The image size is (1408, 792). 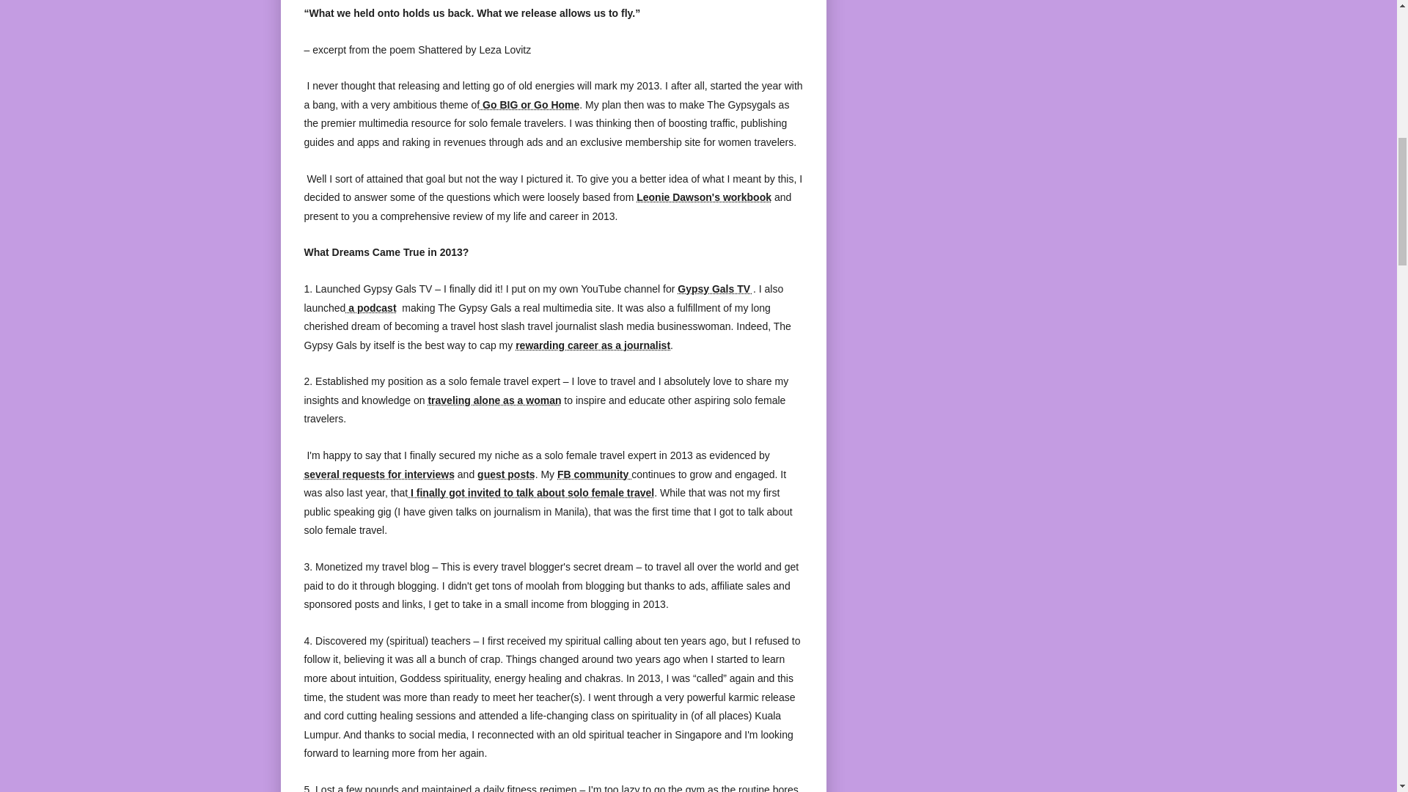 I want to click on FB community, so click(x=594, y=474).